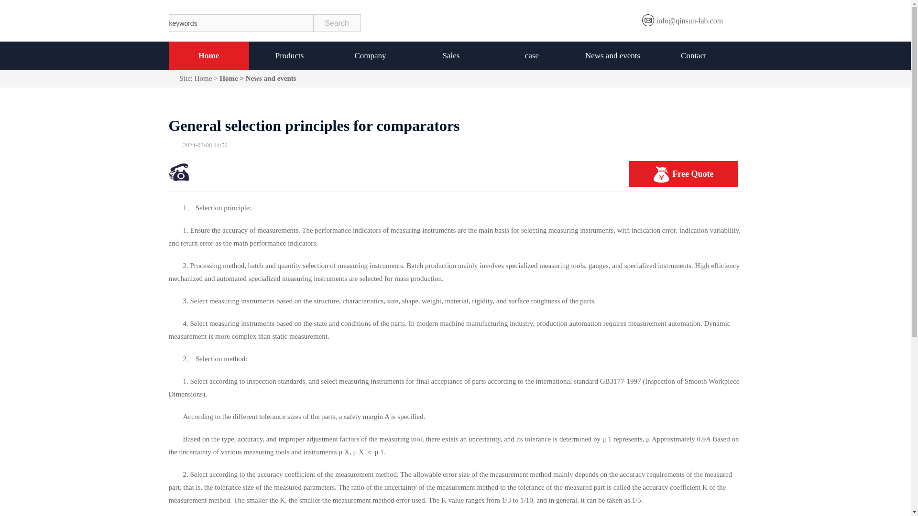 The height and width of the screenshot is (516, 918). Describe the element at coordinates (370, 55) in the screenshot. I see `Company` at that location.